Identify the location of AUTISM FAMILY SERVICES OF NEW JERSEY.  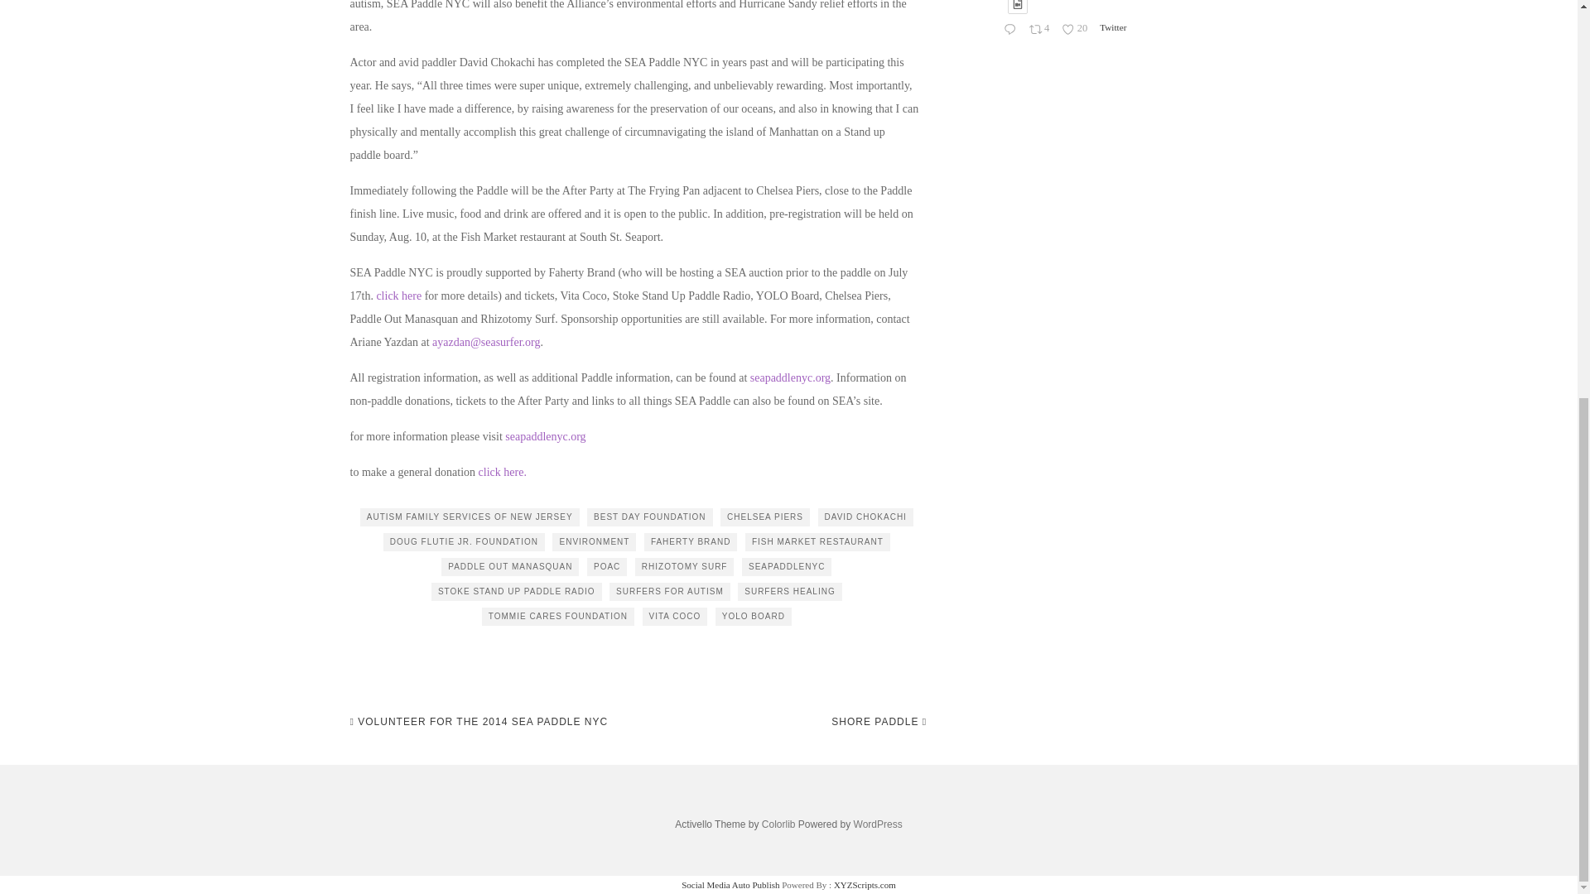
(470, 517).